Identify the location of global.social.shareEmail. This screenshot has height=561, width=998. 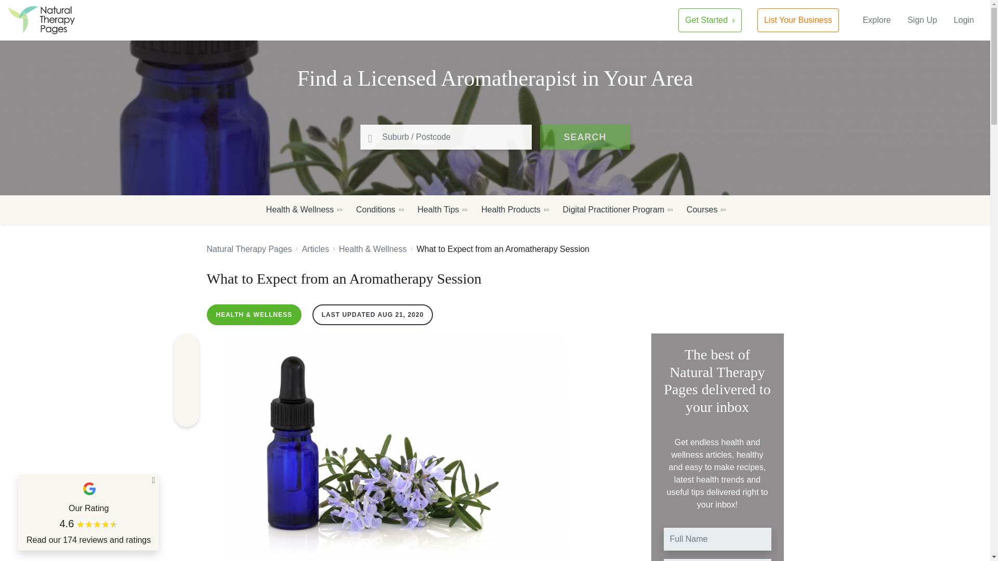
(186, 415).